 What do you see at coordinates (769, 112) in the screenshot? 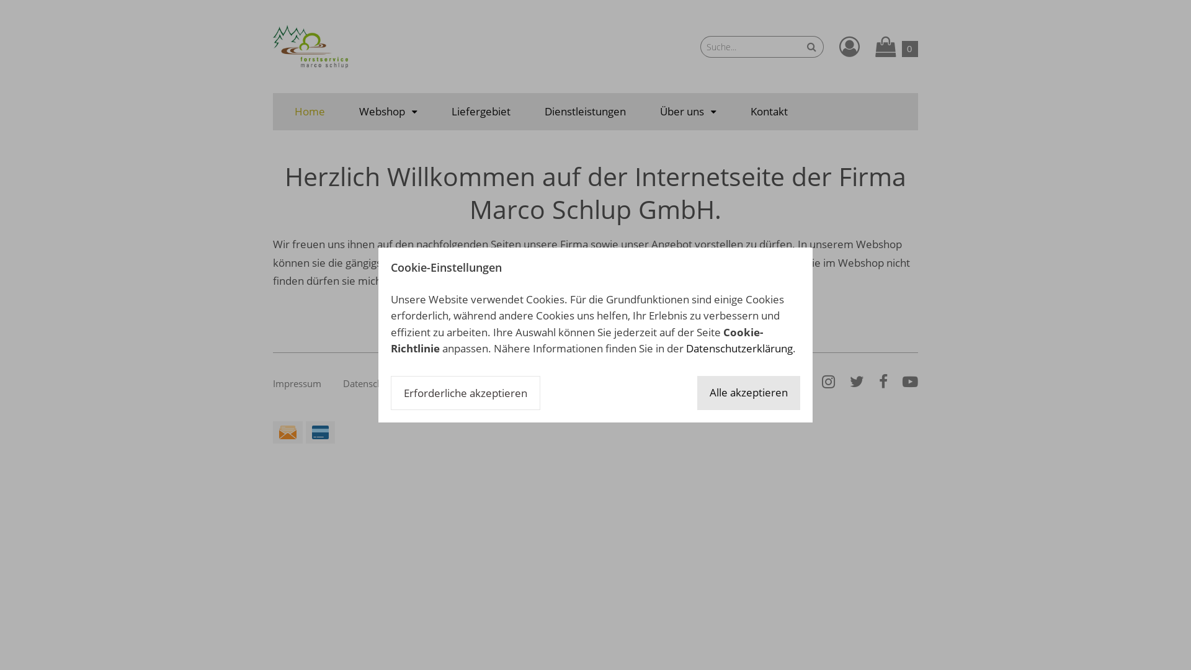
I see `Kontakt` at bounding box center [769, 112].